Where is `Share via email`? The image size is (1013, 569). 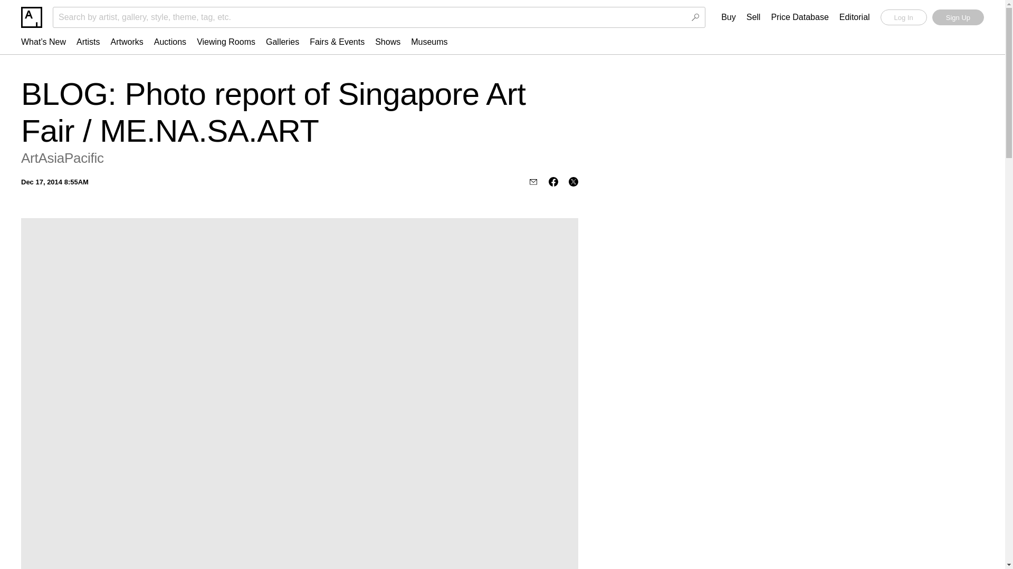 Share via email is located at coordinates (533, 181).